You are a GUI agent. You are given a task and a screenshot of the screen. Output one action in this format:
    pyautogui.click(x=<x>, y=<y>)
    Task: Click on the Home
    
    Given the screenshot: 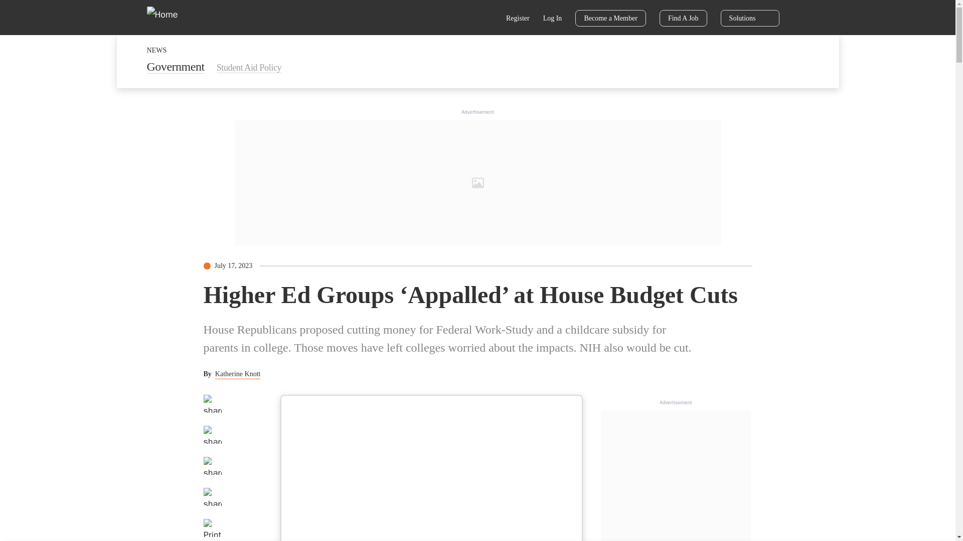 What is the action you would take?
    pyautogui.click(x=169, y=17)
    